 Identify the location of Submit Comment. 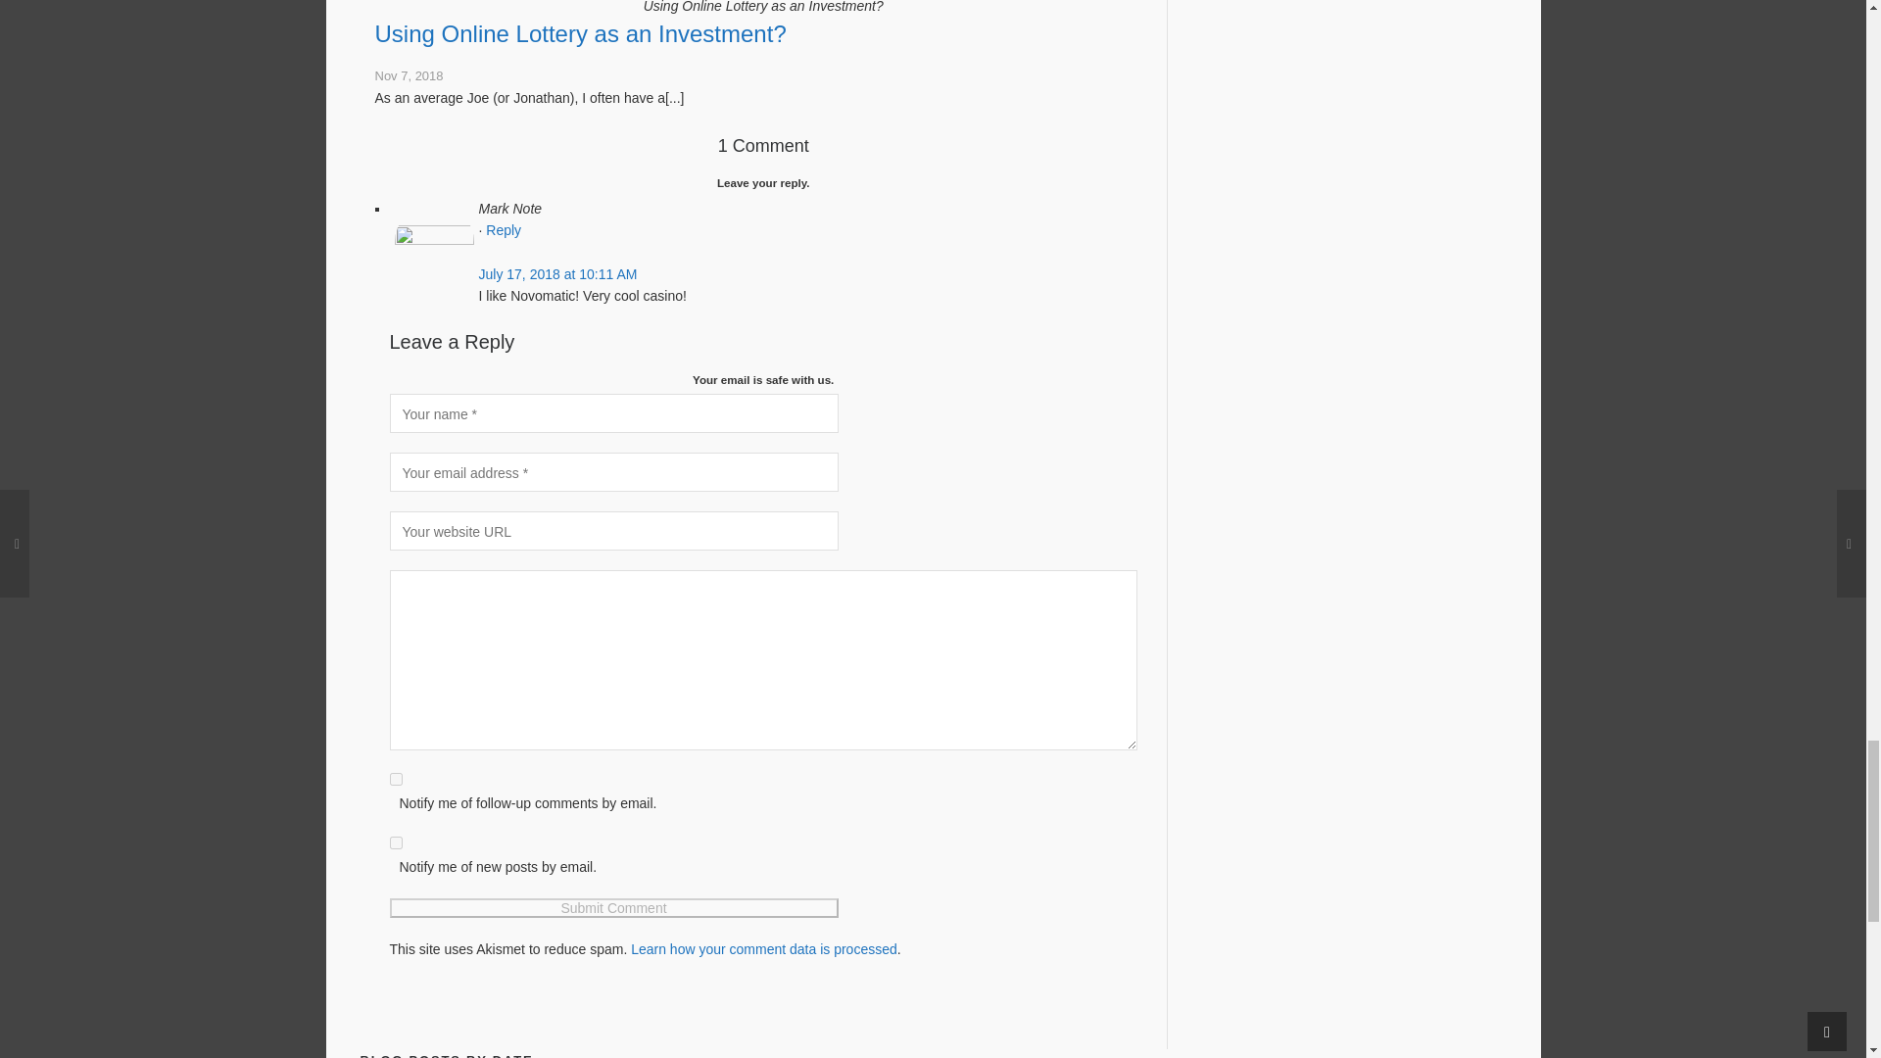
(613, 907).